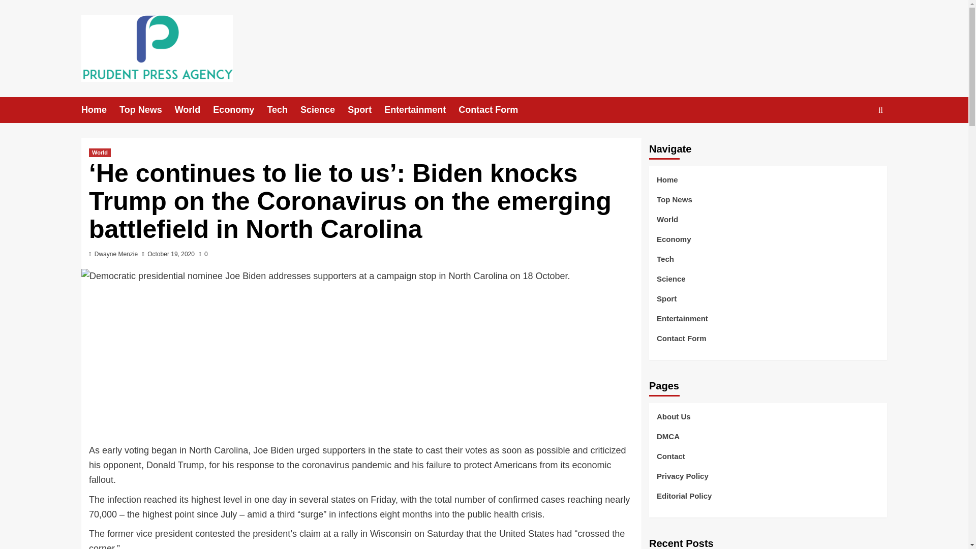 This screenshot has width=976, height=549. I want to click on Top News, so click(146, 110).